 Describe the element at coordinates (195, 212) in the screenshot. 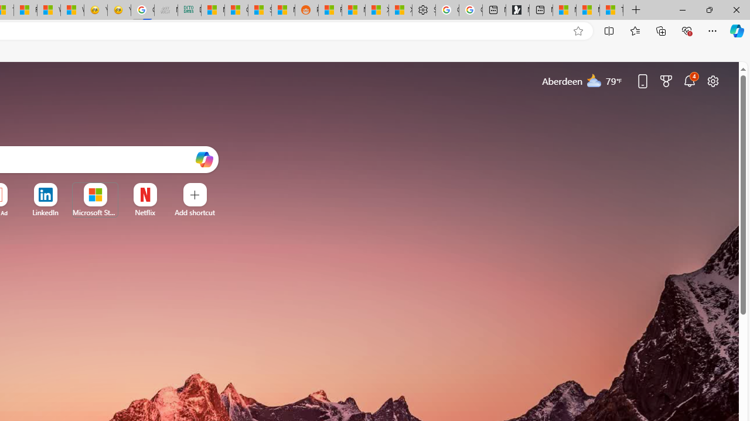

I see `Add a site` at that location.